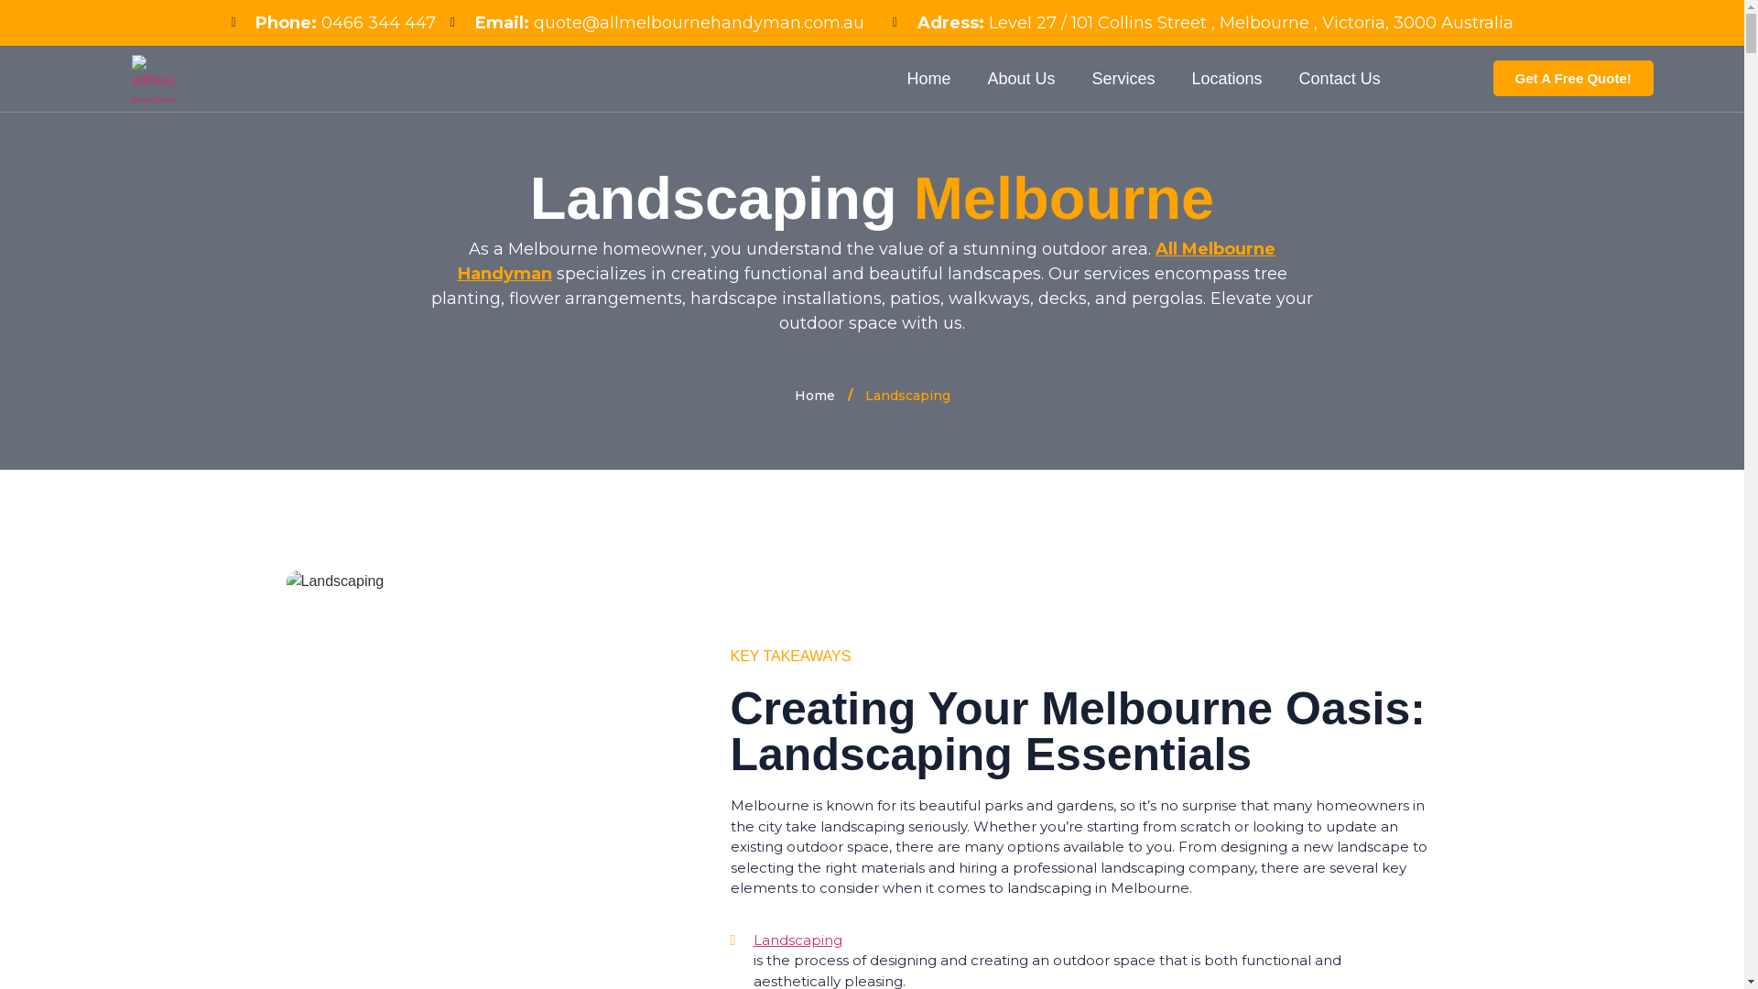 This screenshot has height=989, width=1758. What do you see at coordinates (815, 396) in the screenshot?
I see `Home` at bounding box center [815, 396].